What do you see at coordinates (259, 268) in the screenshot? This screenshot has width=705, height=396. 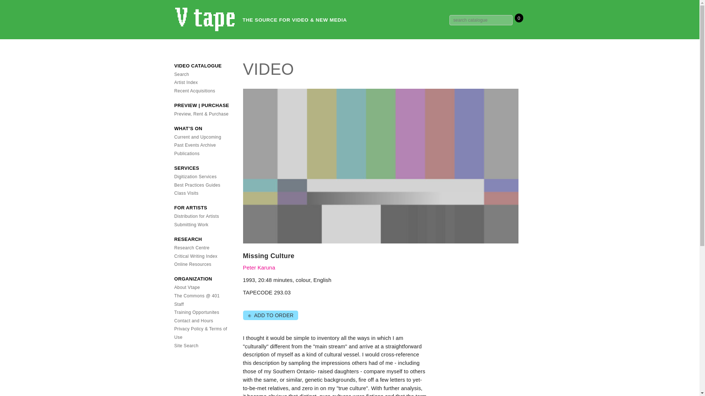 I see `Peter Karuna` at bounding box center [259, 268].